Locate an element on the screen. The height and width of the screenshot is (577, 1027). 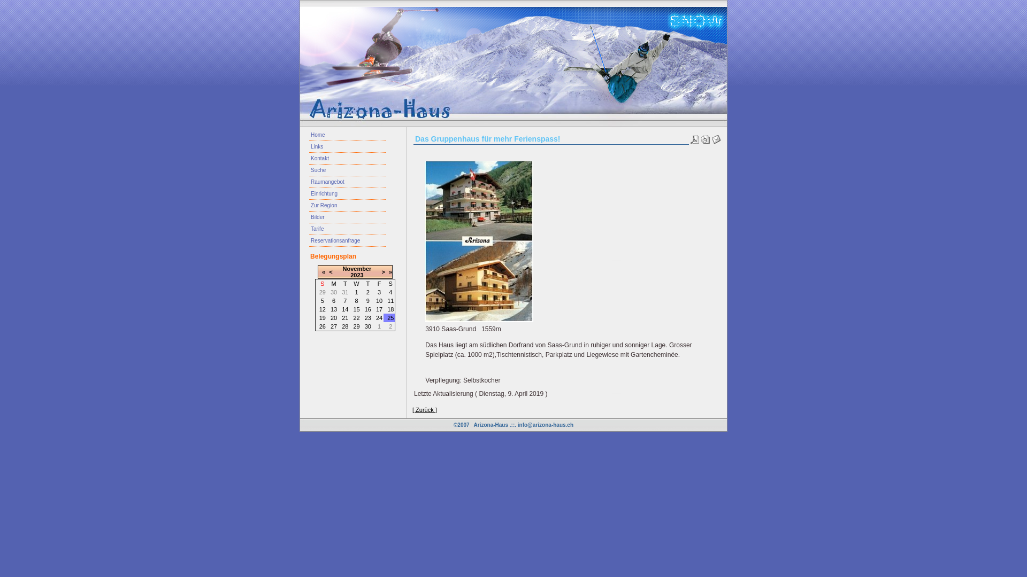
9 is located at coordinates (368, 301).